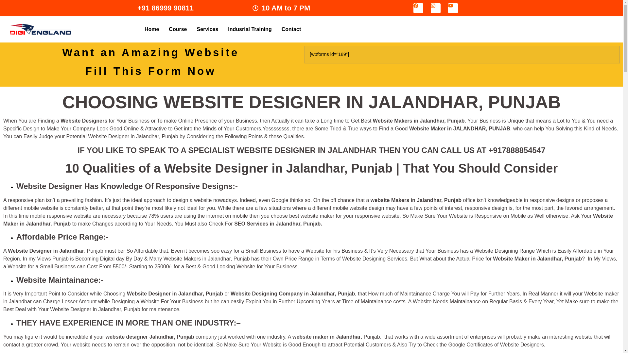  Describe the element at coordinates (291, 29) in the screenshot. I see `Contact` at that location.